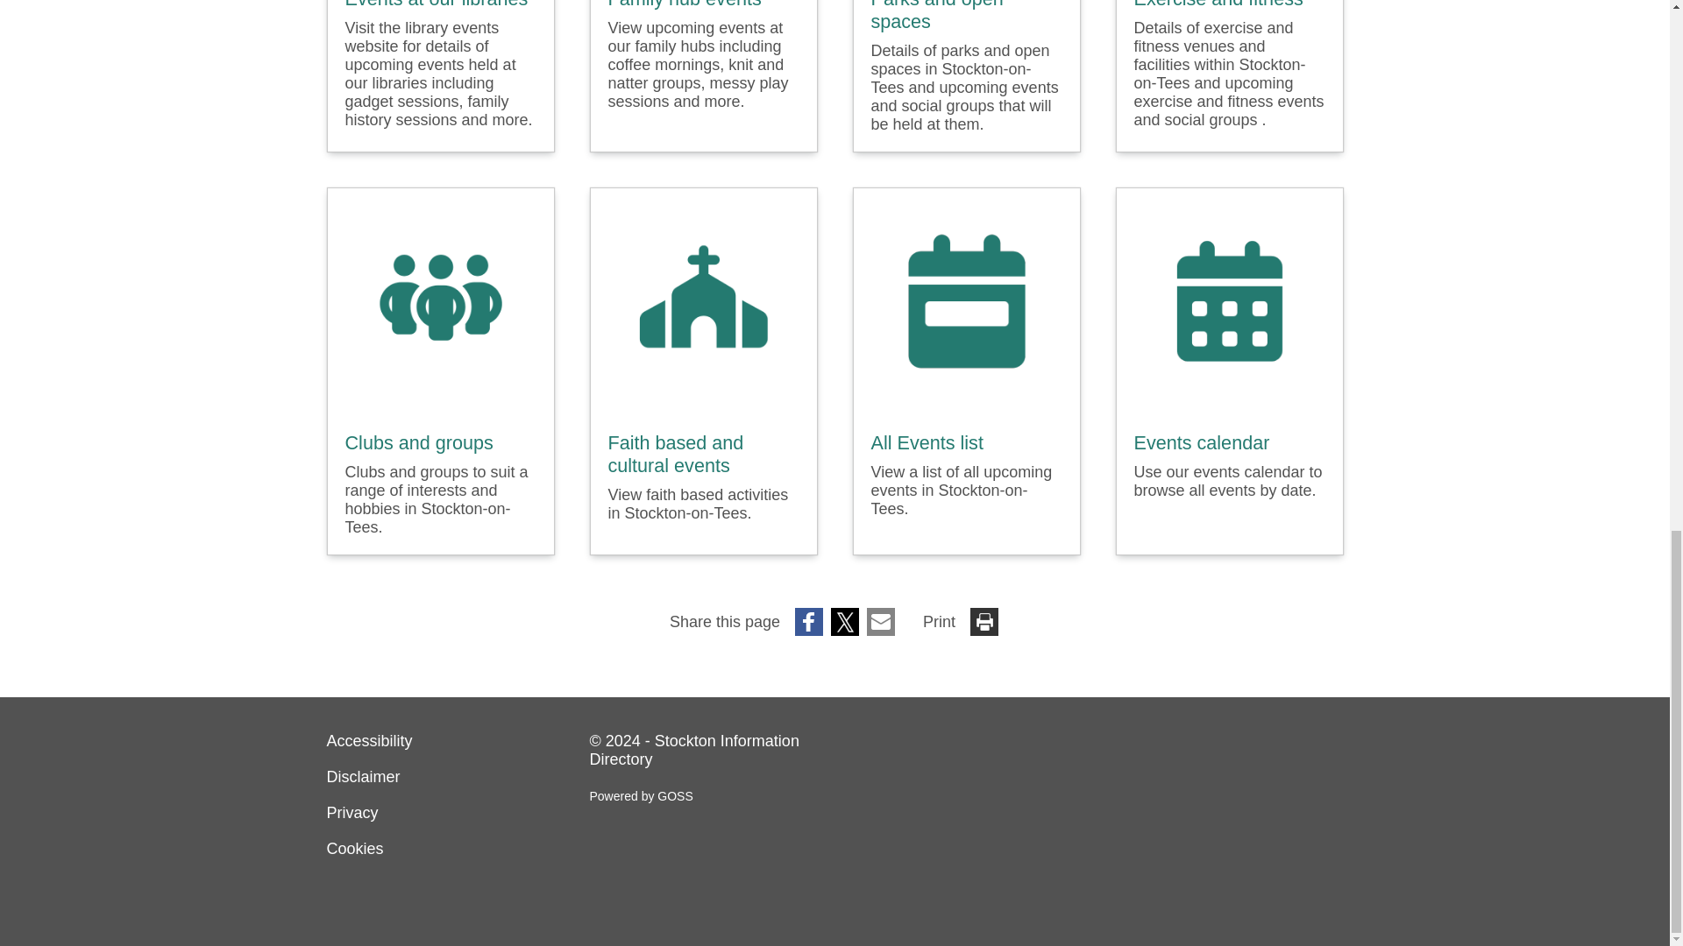 This screenshot has height=946, width=1683. Describe the element at coordinates (966, 16) in the screenshot. I see `Parks and open spaces` at that location.